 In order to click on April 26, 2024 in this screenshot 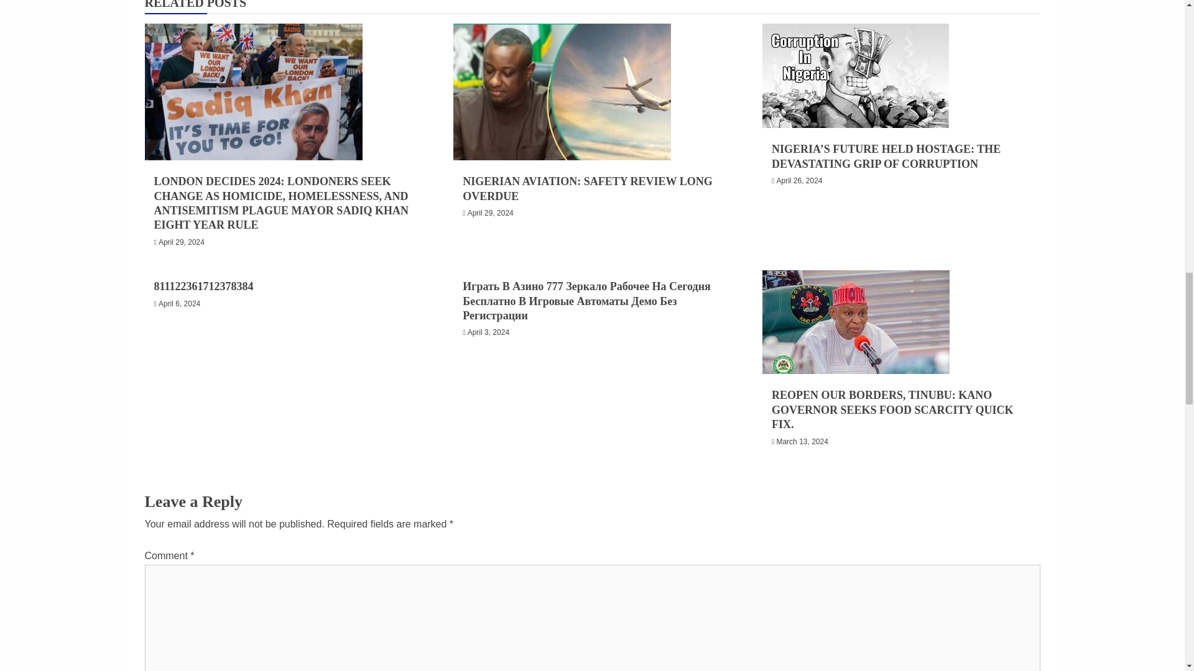, I will do `click(799, 181)`.